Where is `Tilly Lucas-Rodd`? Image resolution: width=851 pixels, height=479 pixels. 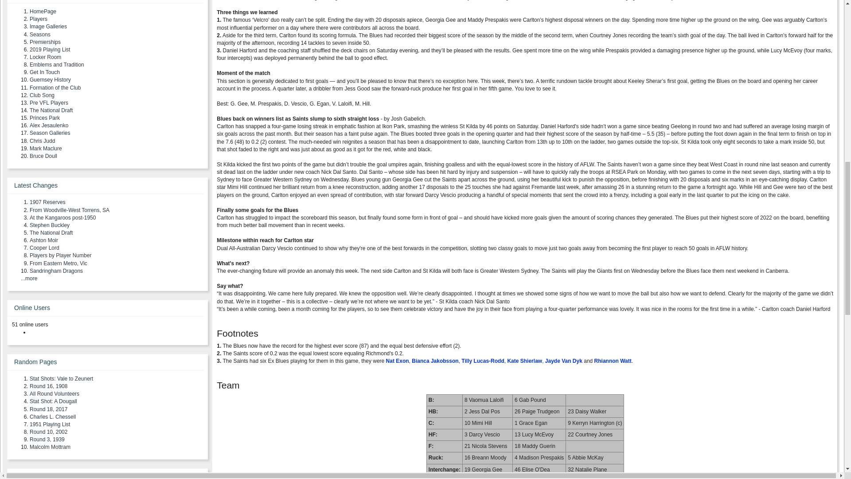 Tilly Lucas-Rodd is located at coordinates (482, 361).